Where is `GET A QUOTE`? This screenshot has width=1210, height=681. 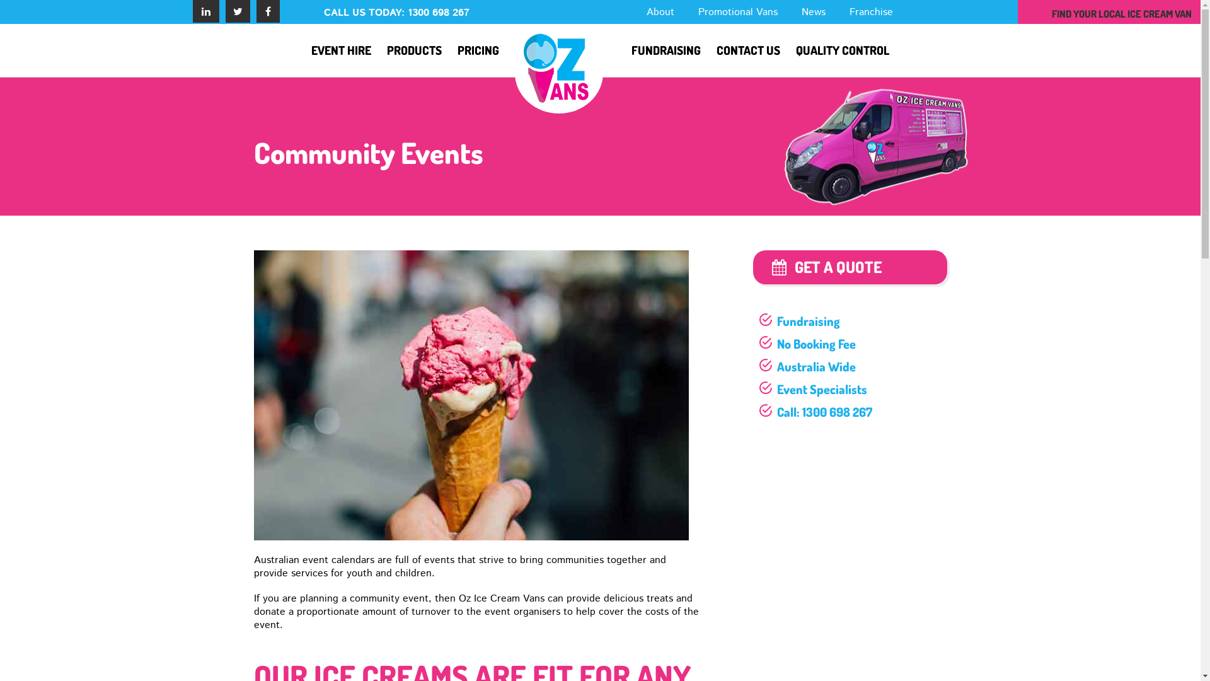 GET A QUOTE is located at coordinates (850, 267).